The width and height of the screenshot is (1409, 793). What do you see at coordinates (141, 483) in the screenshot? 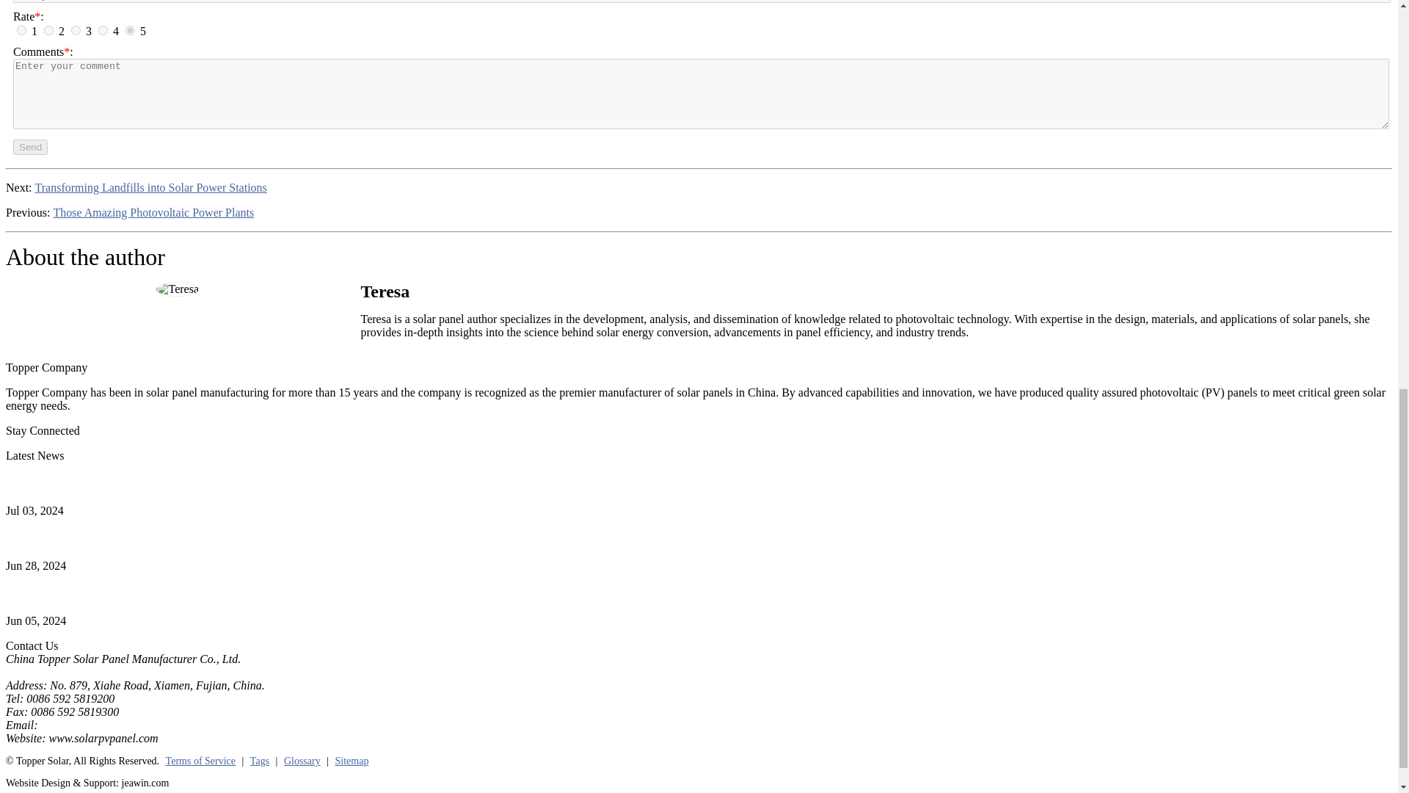
I see `Key Technologies Needed for Space Solar Power Stations` at bounding box center [141, 483].